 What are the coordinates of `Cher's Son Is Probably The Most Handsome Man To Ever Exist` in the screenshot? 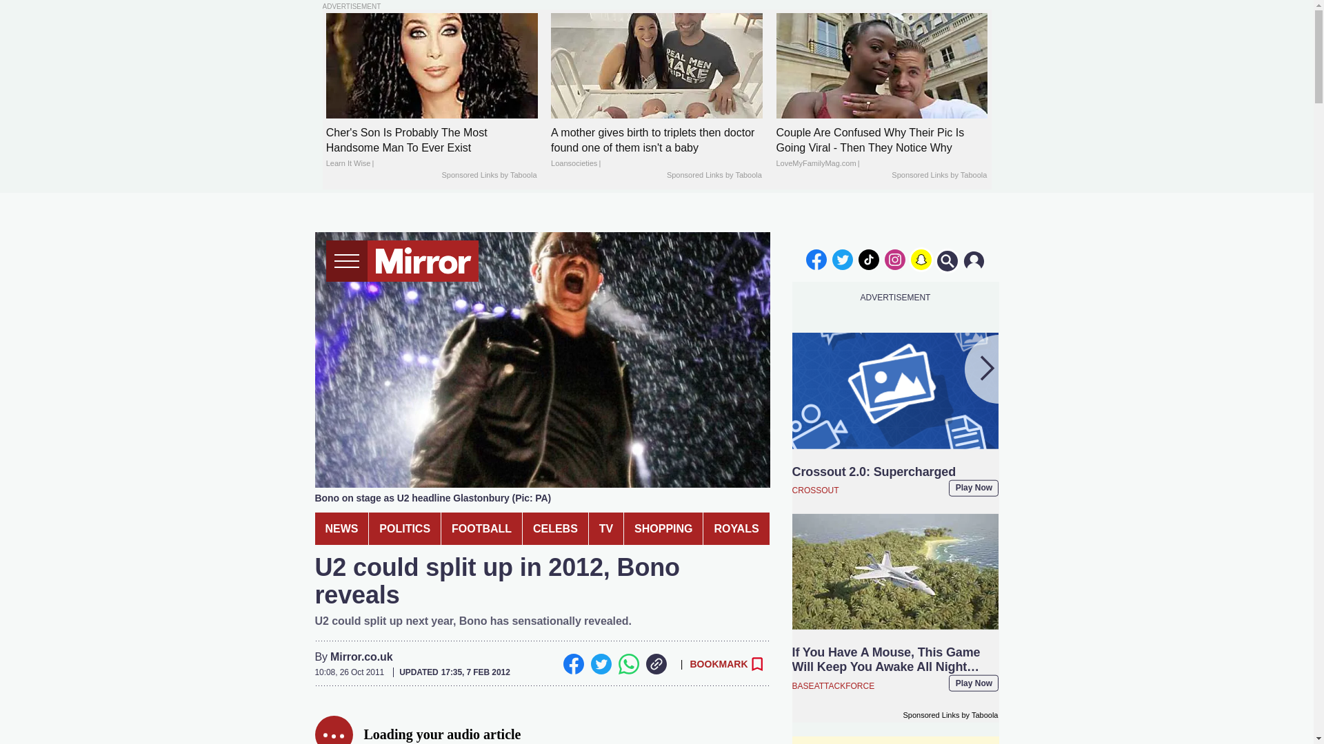 It's located at (432, 65).